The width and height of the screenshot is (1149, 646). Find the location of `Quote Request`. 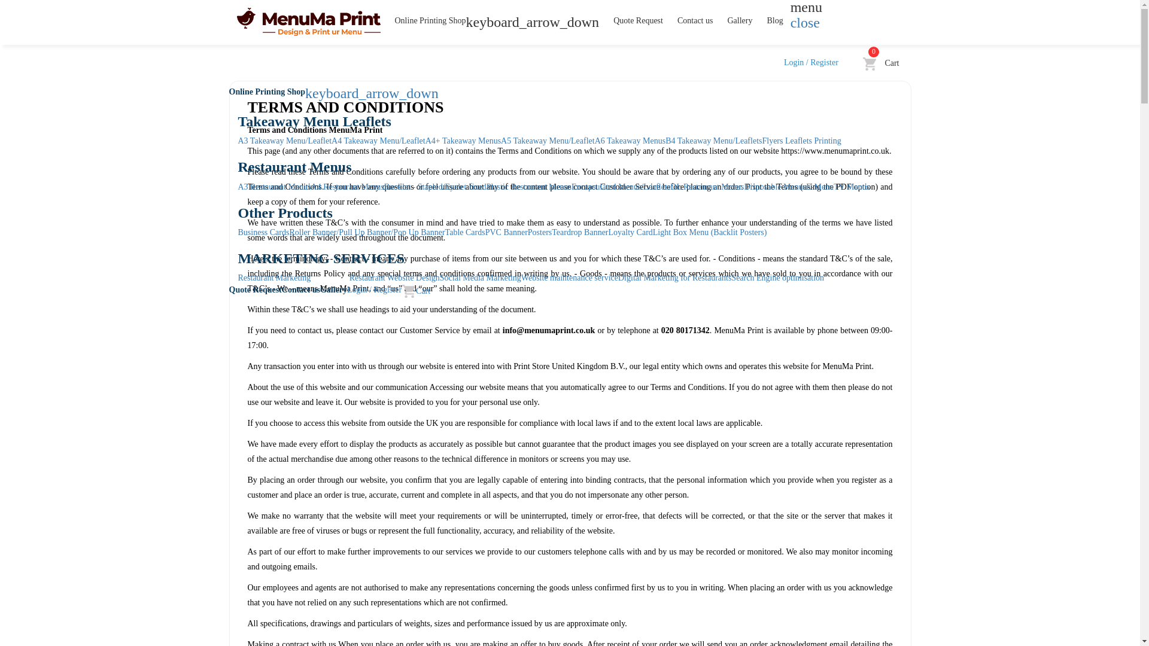

Quote Request is located at coordinates (638, 21).